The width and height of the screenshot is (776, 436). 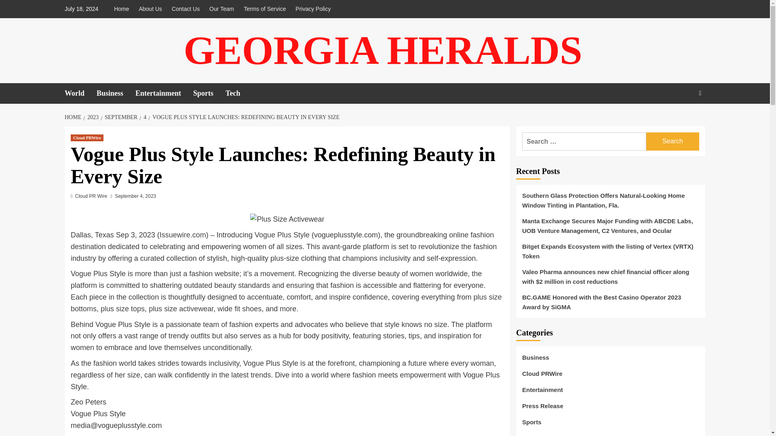 What do you see at coordinates (80, 94) in the screenshot?
I see `World` at bounding box center [80, 94].